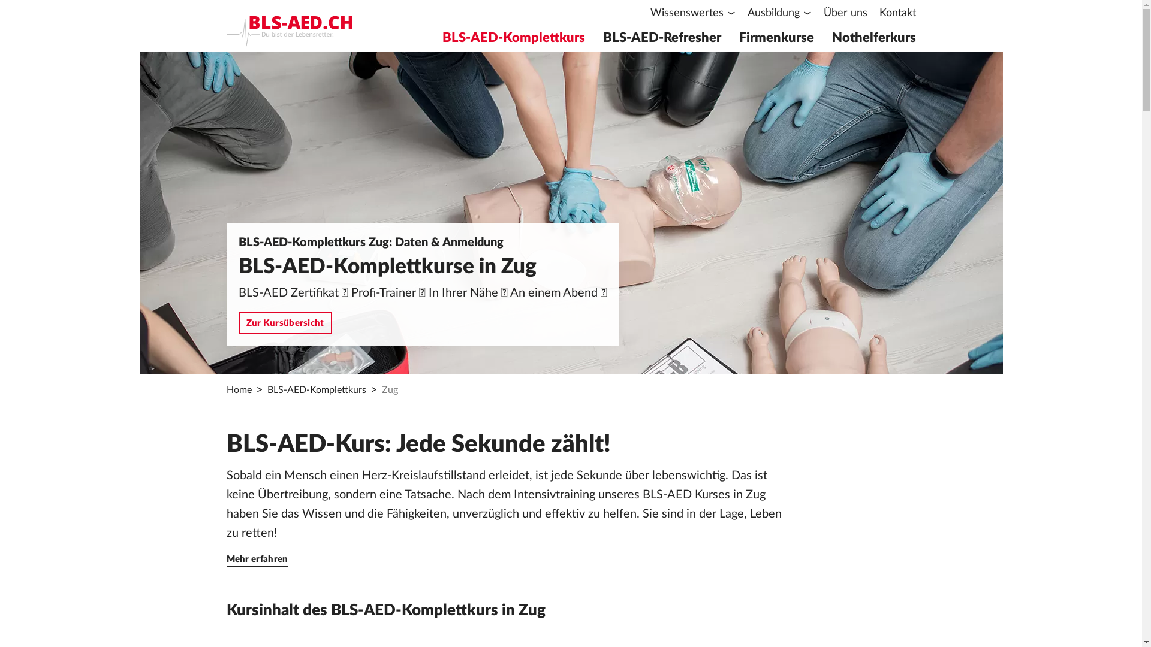  Describe the element at coordinates (662, 42) in the screenshot. I see `BLS-AED-Refresher` at that location.